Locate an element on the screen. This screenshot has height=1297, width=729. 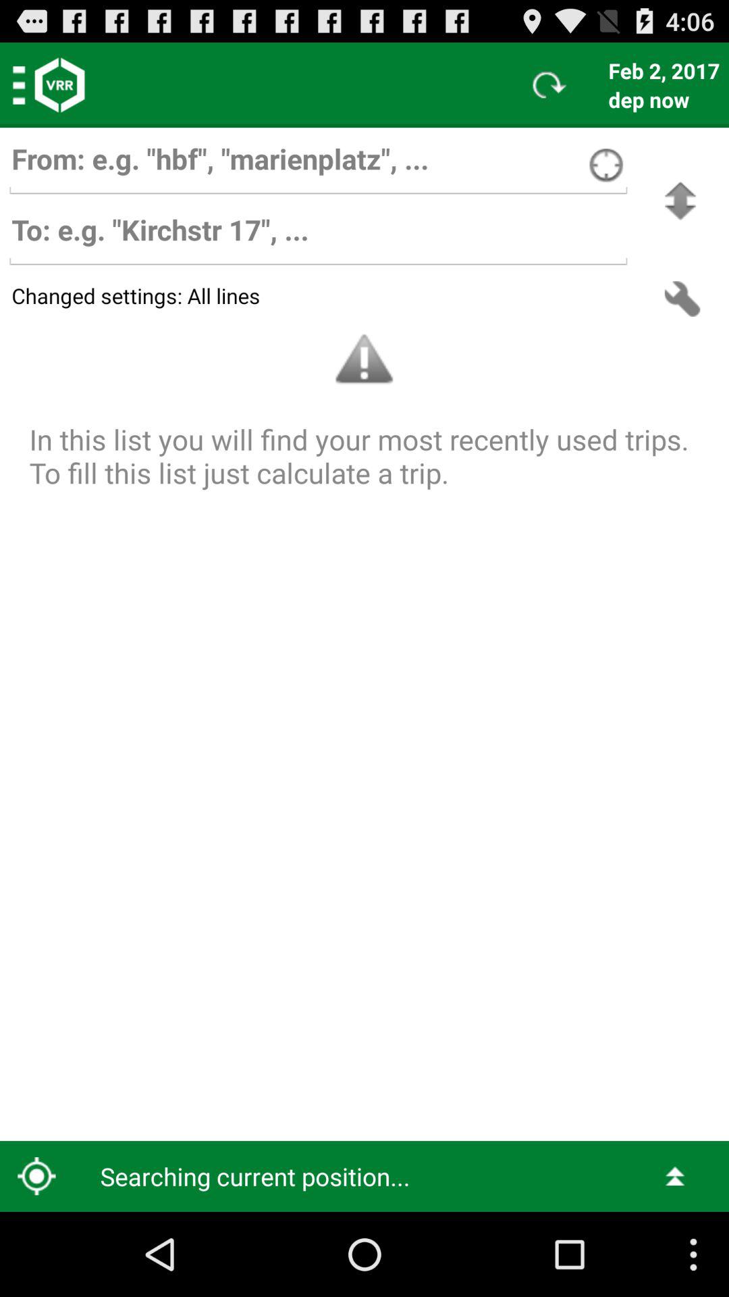
receiver is located at coordinates (318, 236).